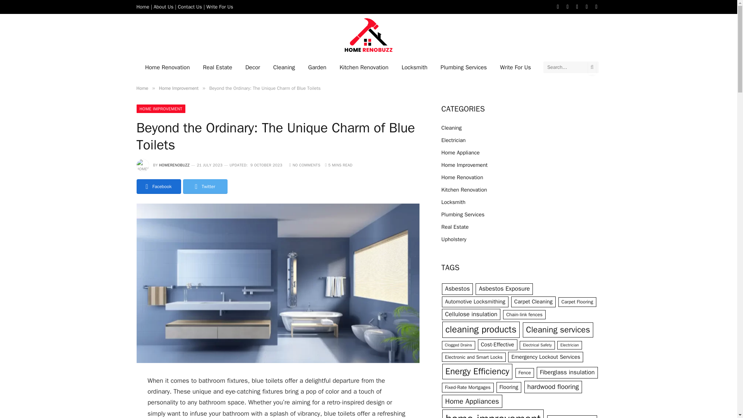  Describe the element at coordinates (174, 165) in the screenshot. I see `Posts by Homerenobuzz` at that location.